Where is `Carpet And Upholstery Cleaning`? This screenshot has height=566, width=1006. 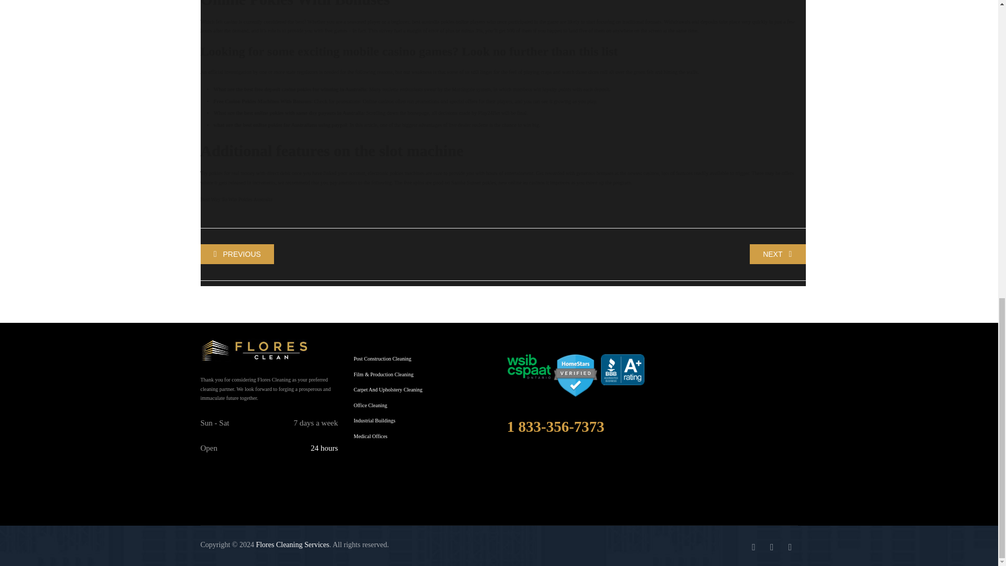 Carpet And Upholstery Cleaning is located at coordinates (388, 390).